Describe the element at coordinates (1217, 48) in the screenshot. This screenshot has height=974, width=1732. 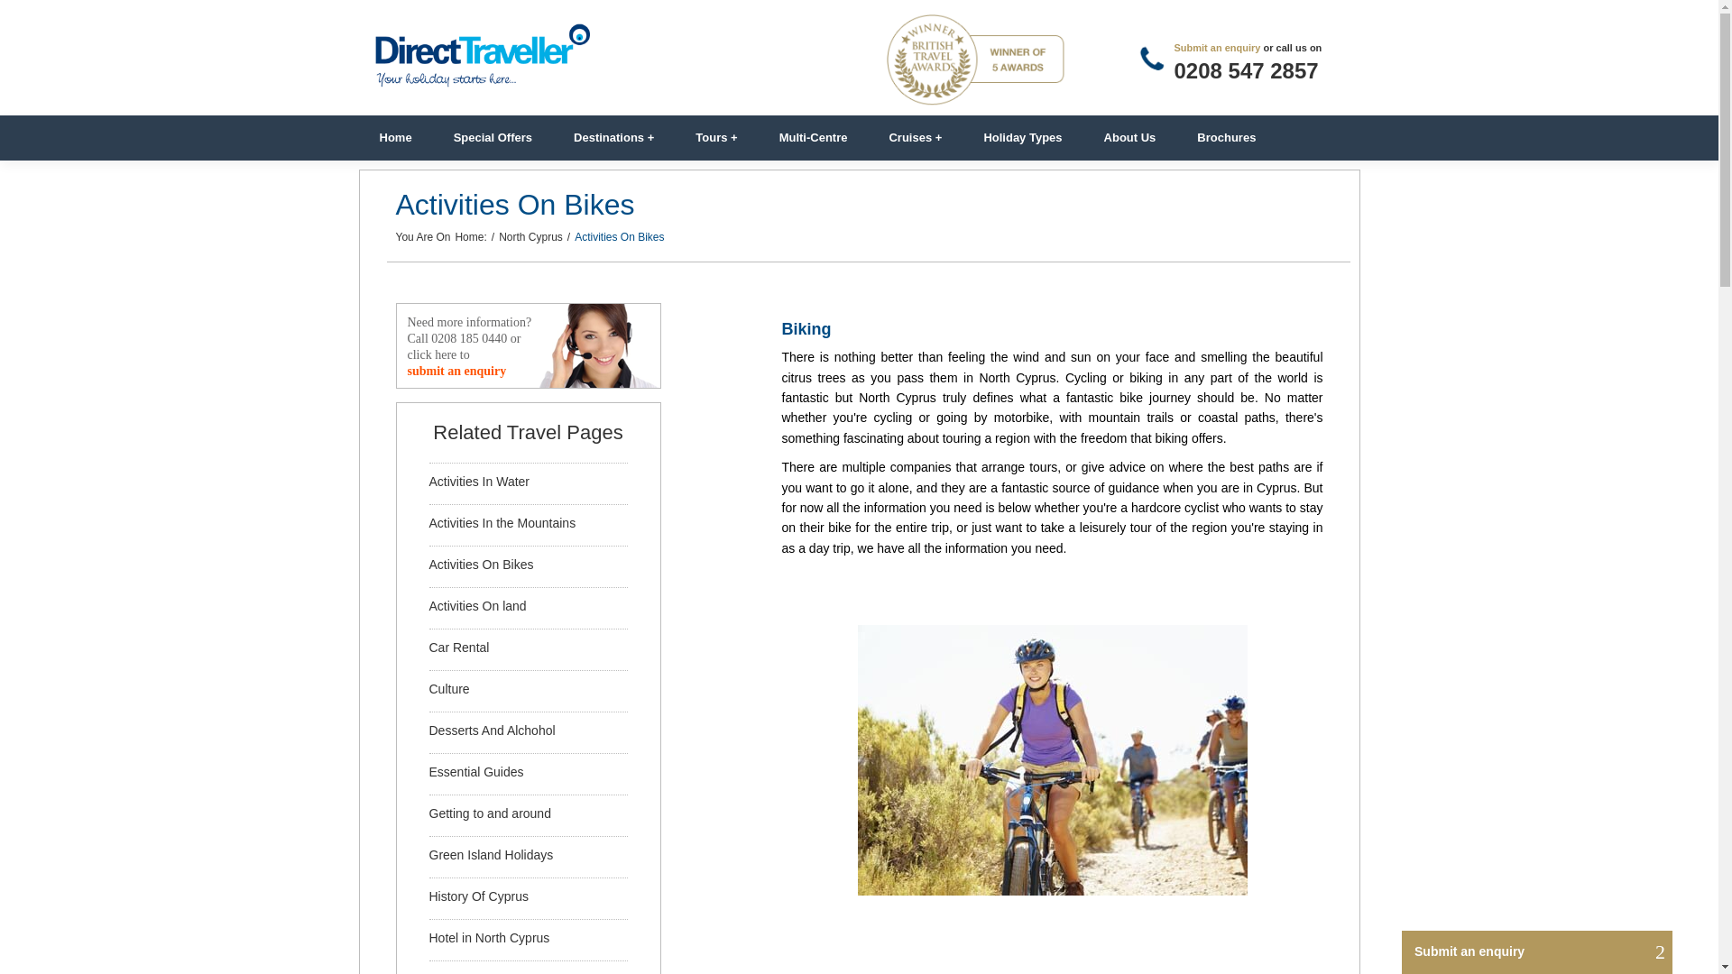
I see `Submit an enquiry` at that location.